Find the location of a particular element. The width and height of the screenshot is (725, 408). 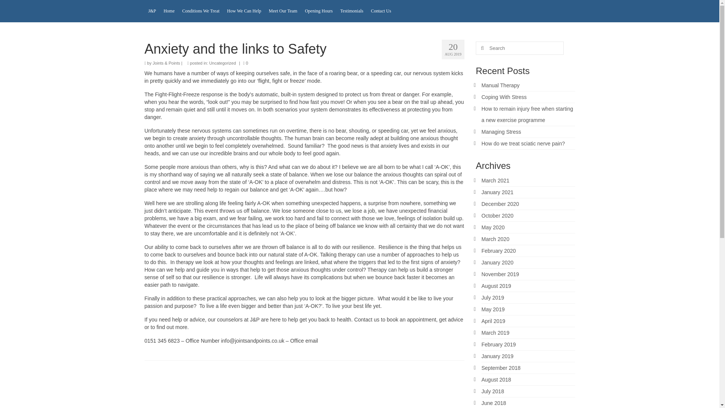

February 2019 is located at coordinates (498, 345).